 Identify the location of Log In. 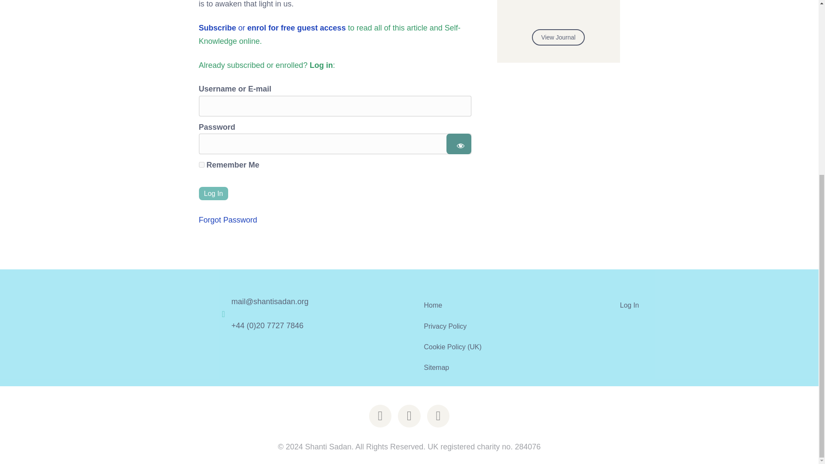
(213, 193).